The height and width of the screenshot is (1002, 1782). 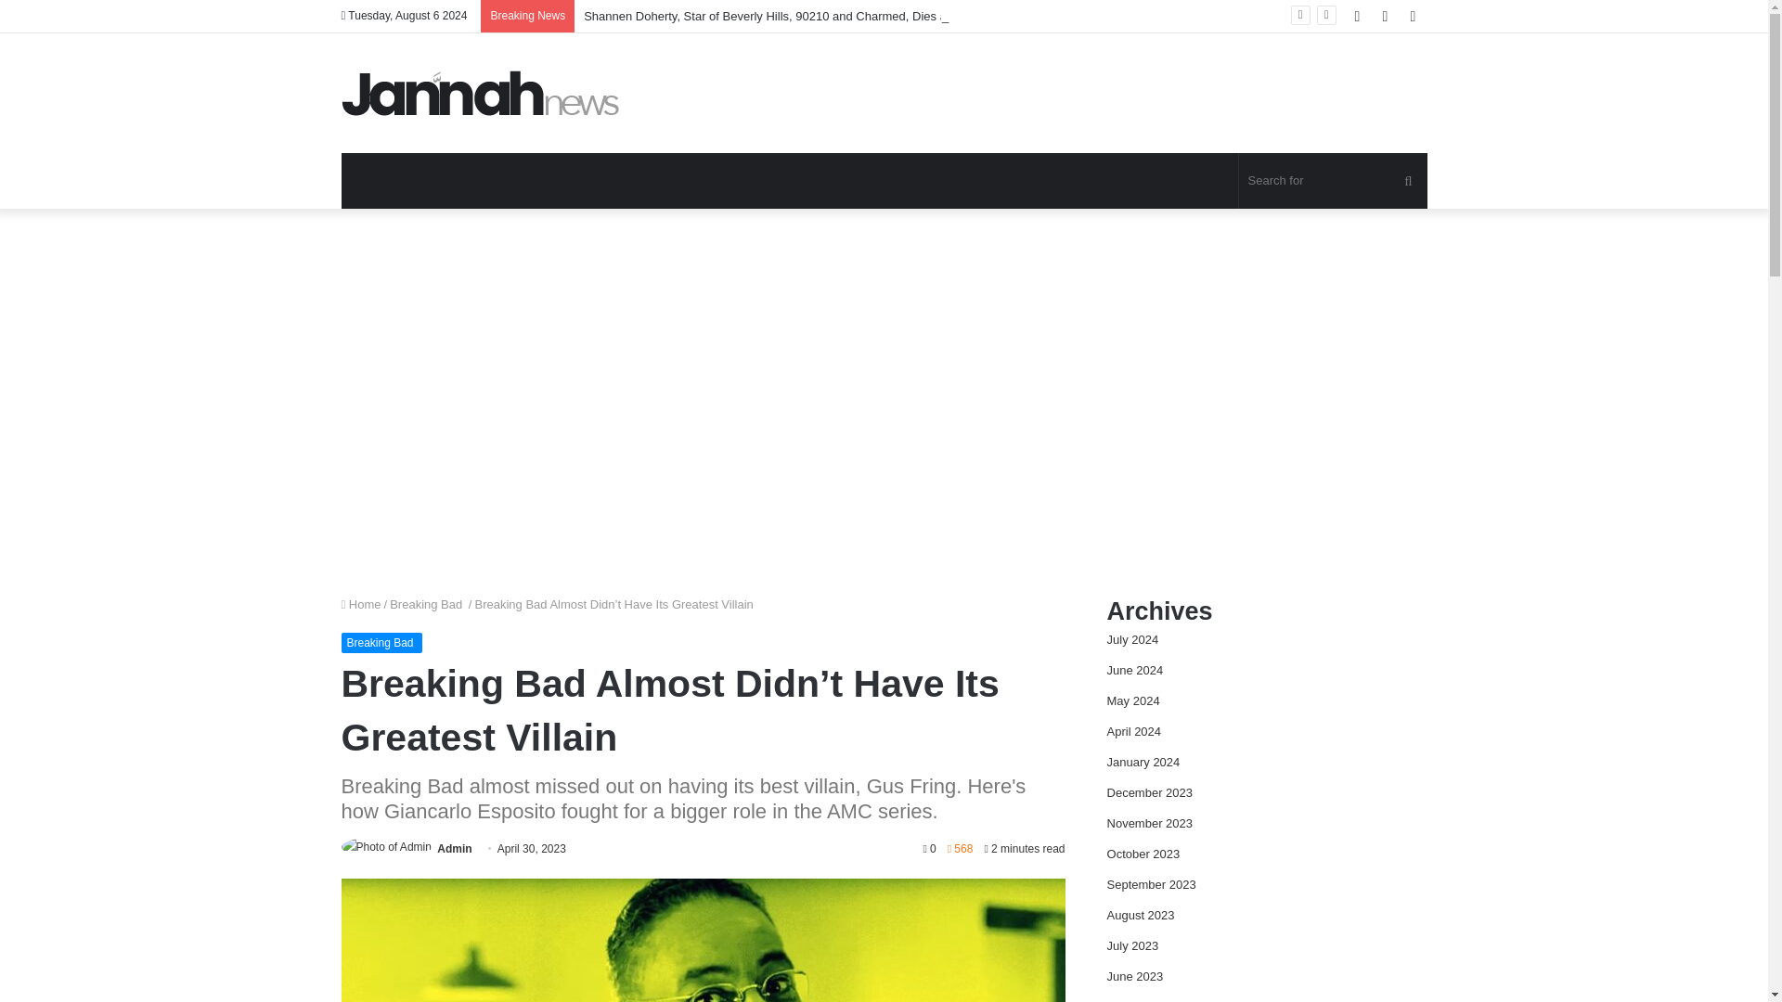 I want to click on Search for, so click(x=1408, y=180).